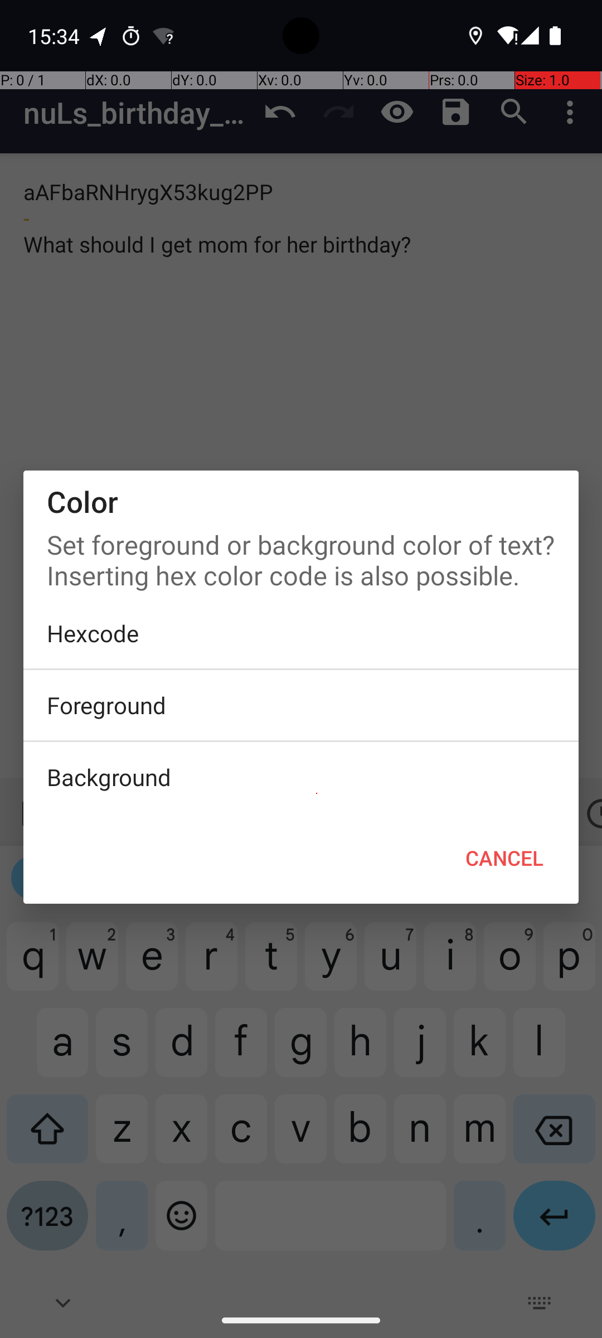 The image size is (602, 1338). Describe the element at coordinates (301, 557) in the screenshot. I see `Set foreground or background color of text? Inserting hex color code is also possible.` at that location.